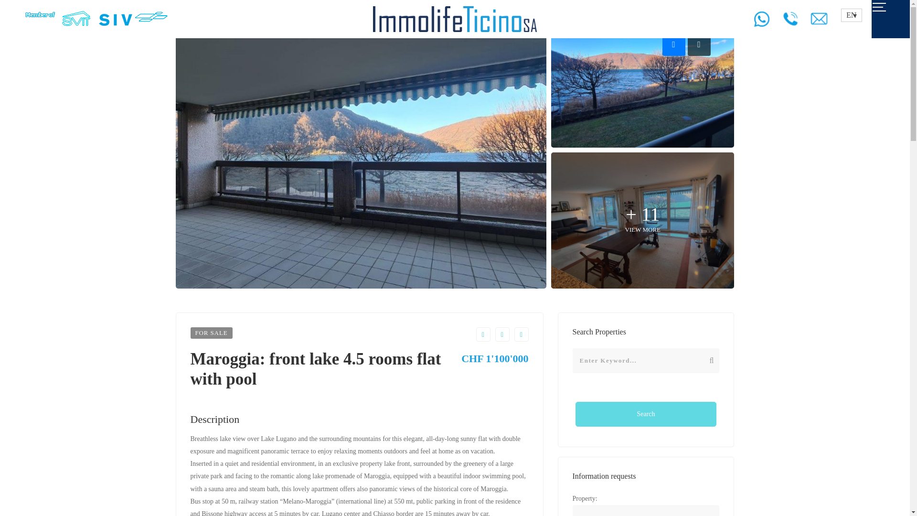 The width and height of the screenshot is (917, 516). Describe the element at coordinates (482, 334) in the screenshot. I see `Compare` at that location.